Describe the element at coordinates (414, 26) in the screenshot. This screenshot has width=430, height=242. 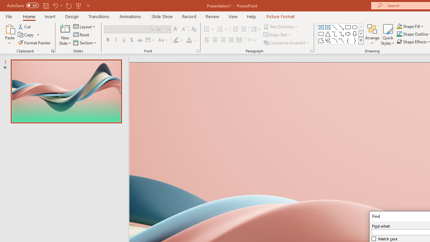
I see `More Options` at that location.